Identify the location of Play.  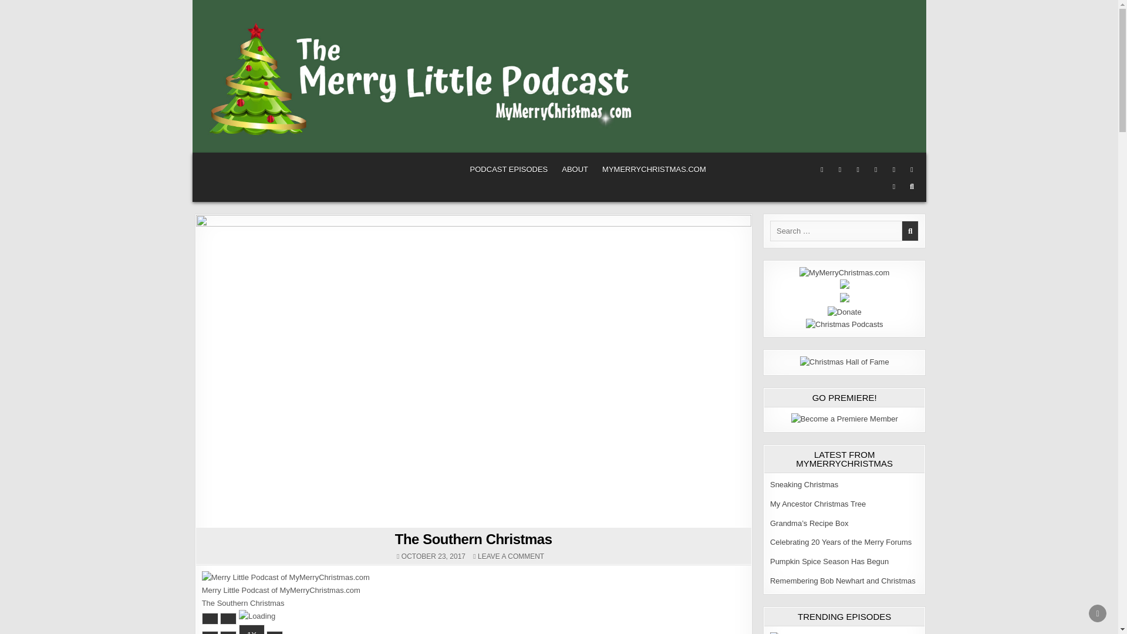
(654, 169).